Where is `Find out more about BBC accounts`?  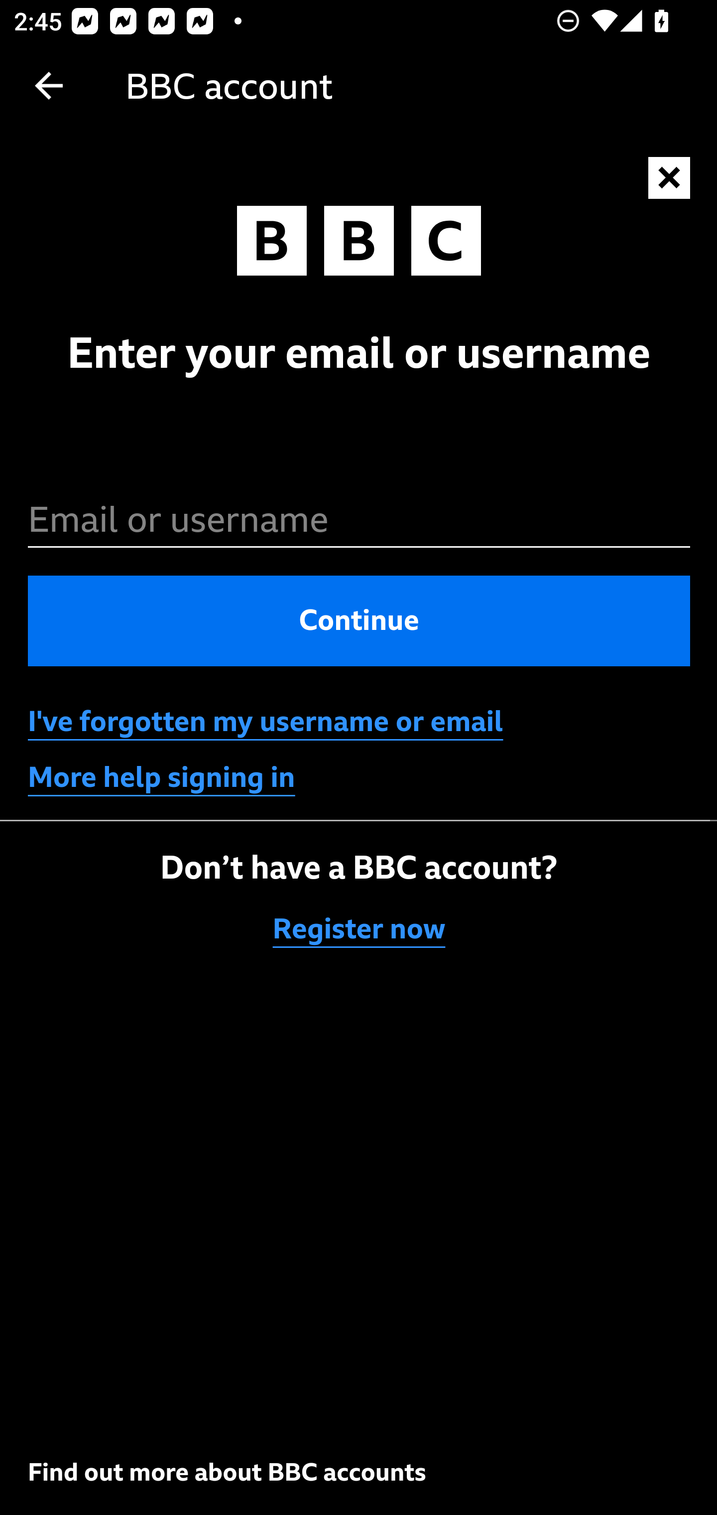
Find out more about BBC accounts is located at coordinates (227, 1472).